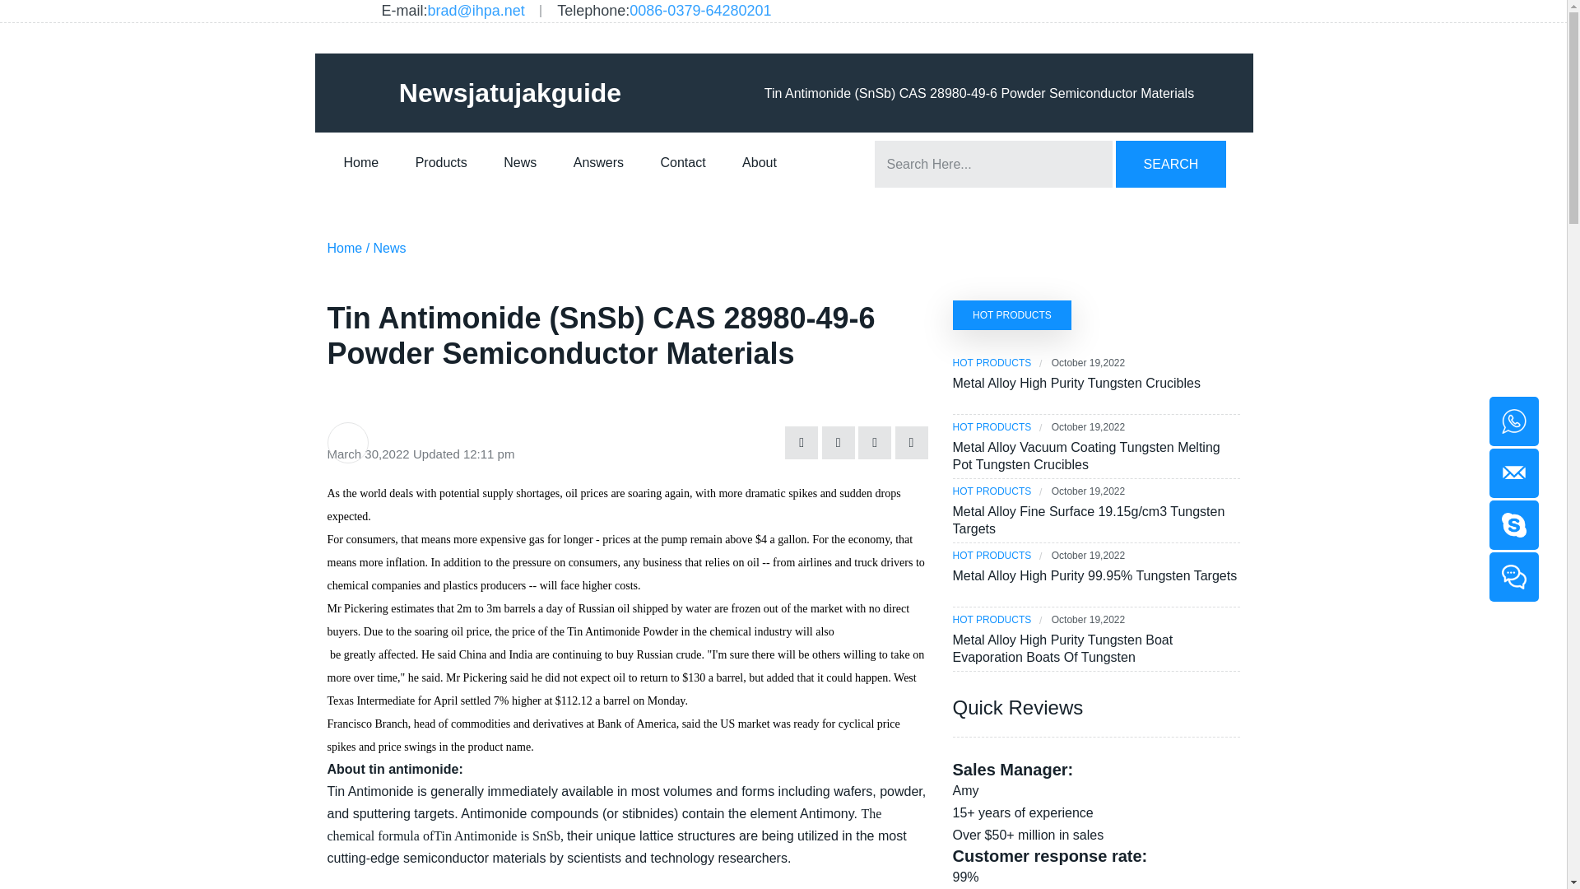 This screenshot has height=889, width=1580. Describe the element at coordinates (1088, 427) in the screenshot. I see `October 19,2022` at that location.